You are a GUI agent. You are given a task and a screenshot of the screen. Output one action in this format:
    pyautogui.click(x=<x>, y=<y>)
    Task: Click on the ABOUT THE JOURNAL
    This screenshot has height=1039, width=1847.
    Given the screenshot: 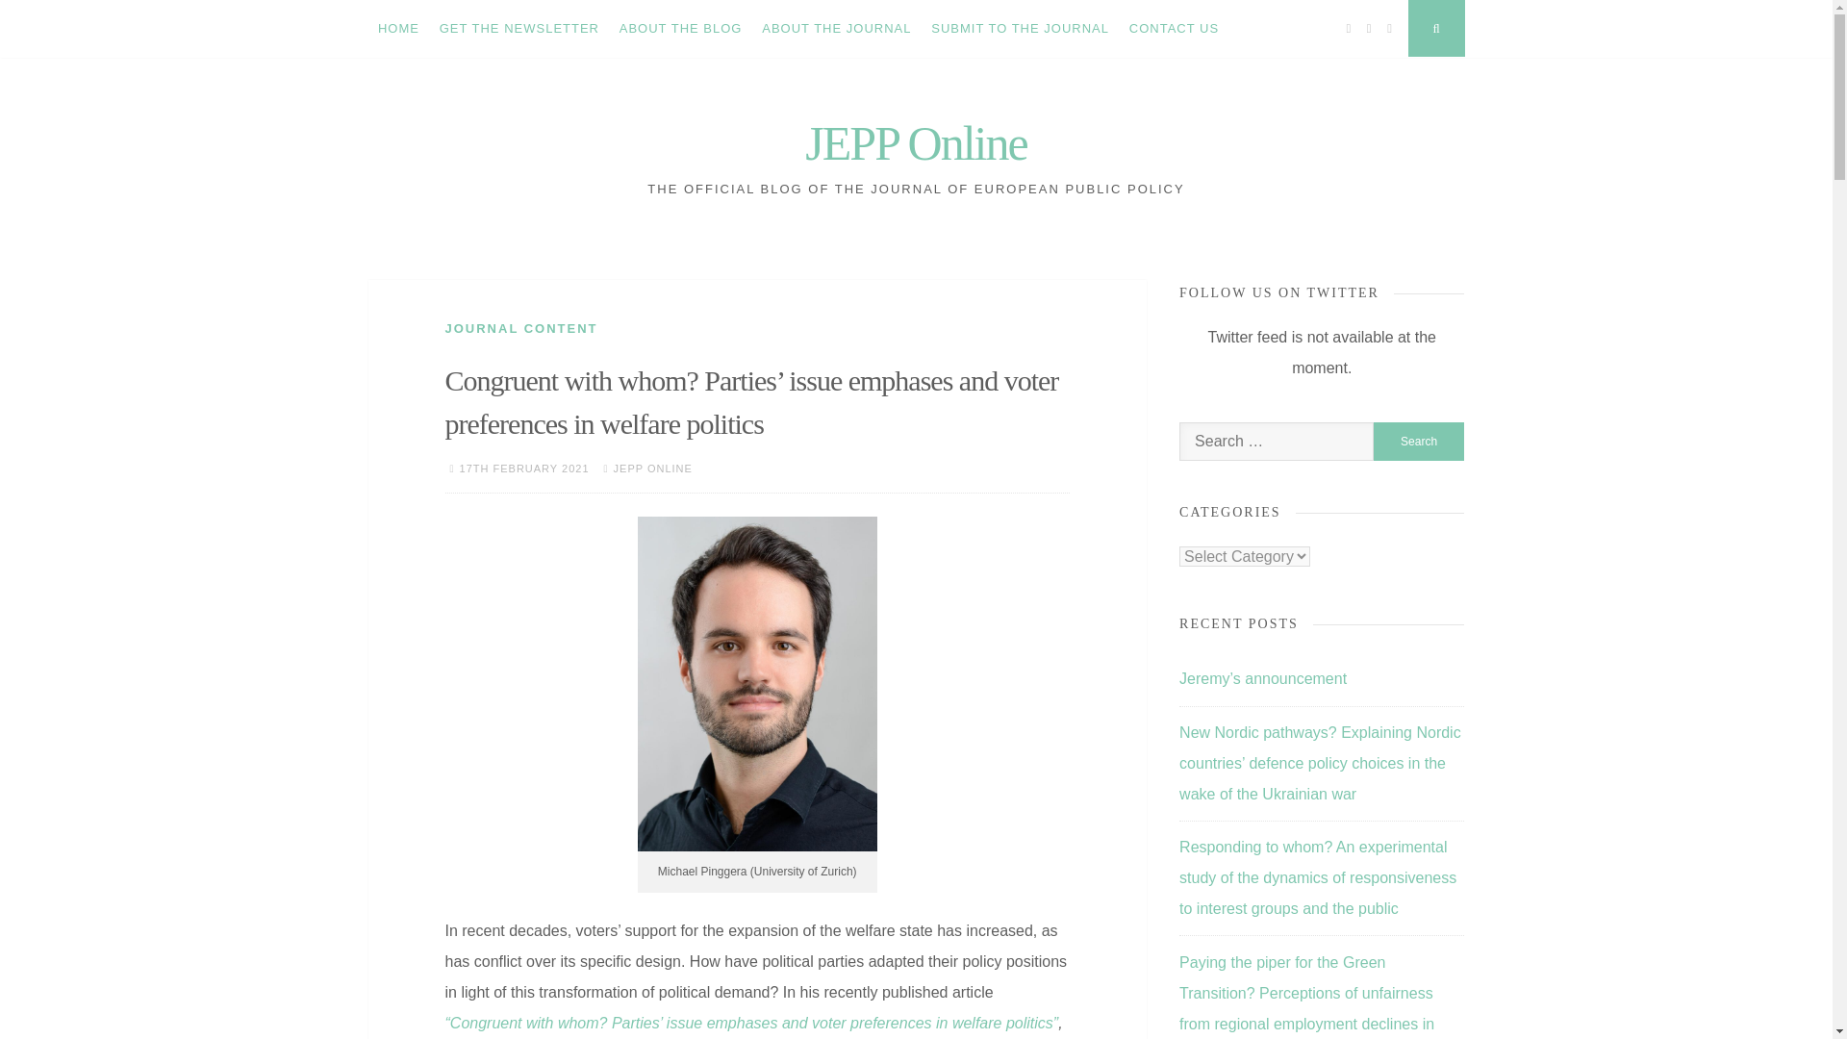 What is the action you would take?
    pyautogui.click(x=837, y=29)
    